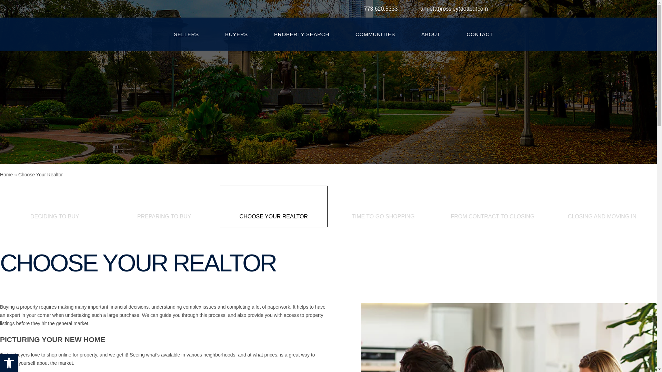  I want to click on Accessibility Tools, so click(9, 363).